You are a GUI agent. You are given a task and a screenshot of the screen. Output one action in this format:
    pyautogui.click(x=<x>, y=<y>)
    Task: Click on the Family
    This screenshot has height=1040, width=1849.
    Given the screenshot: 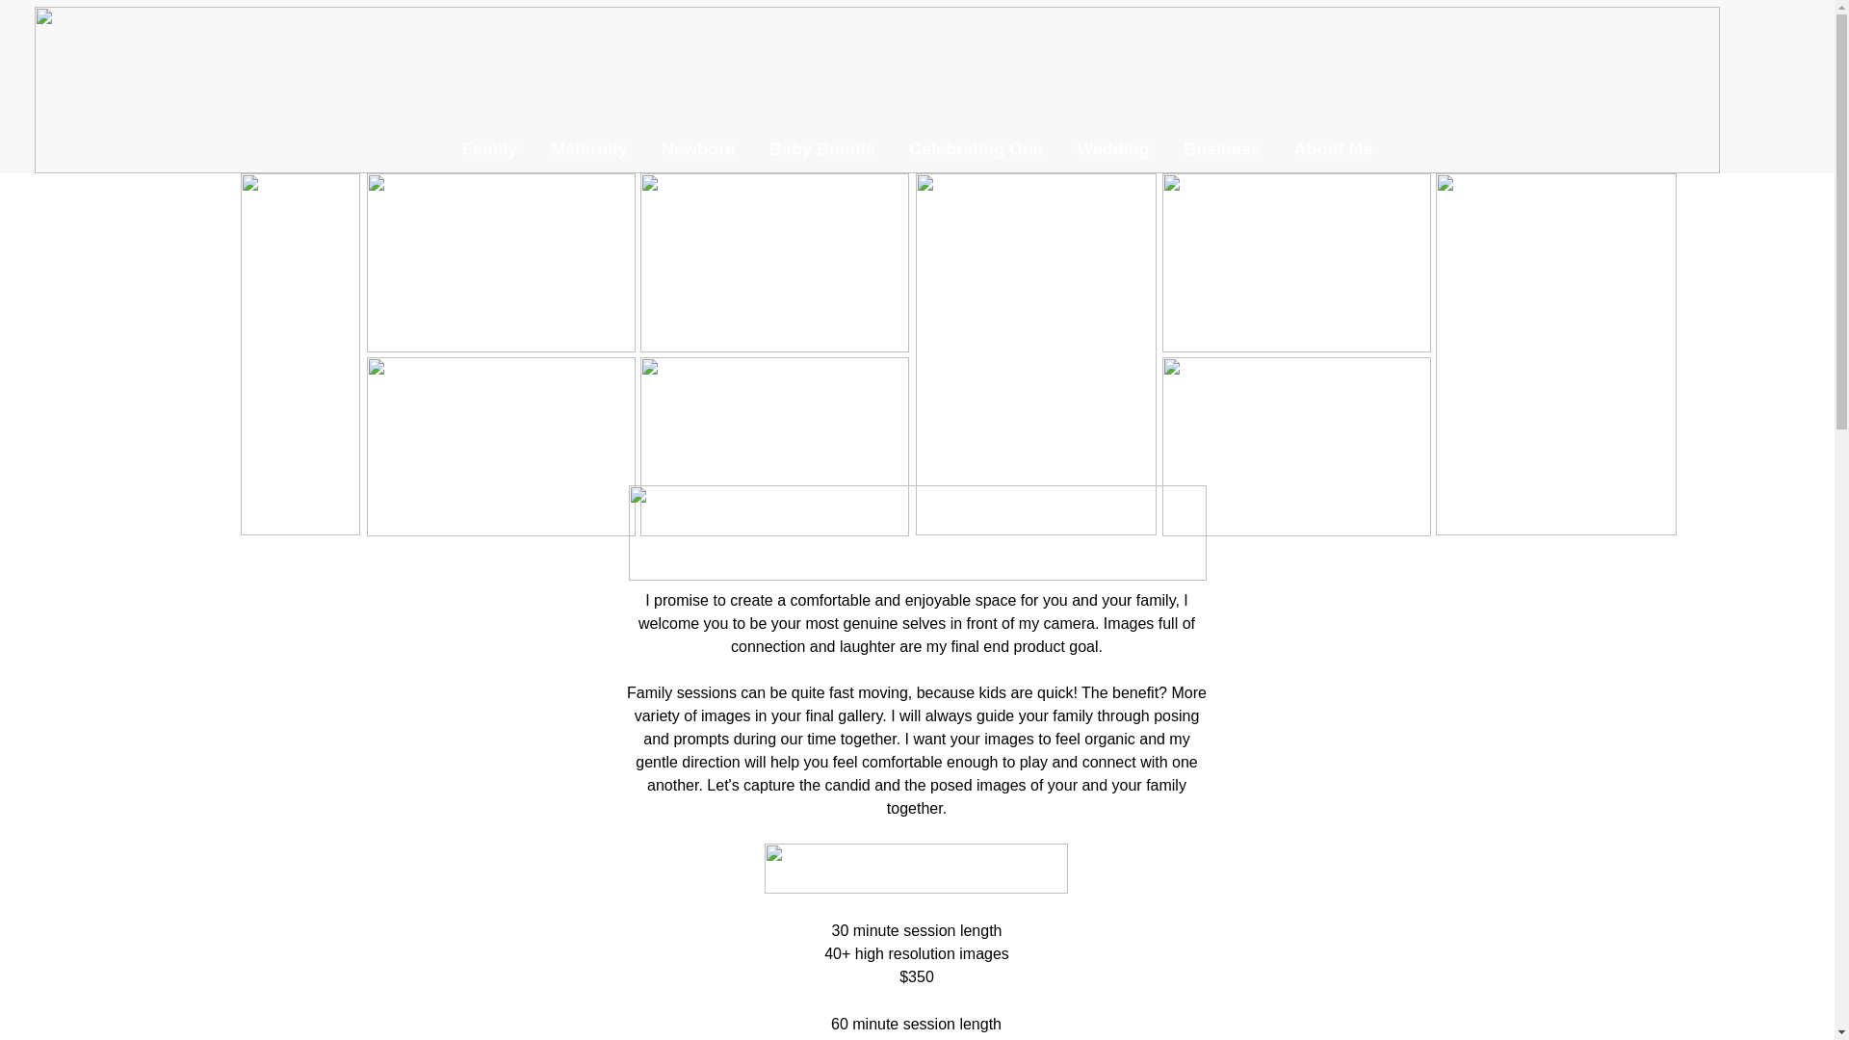 What is the action you would take?
    pyautogui.click(x=489, y=148)
    